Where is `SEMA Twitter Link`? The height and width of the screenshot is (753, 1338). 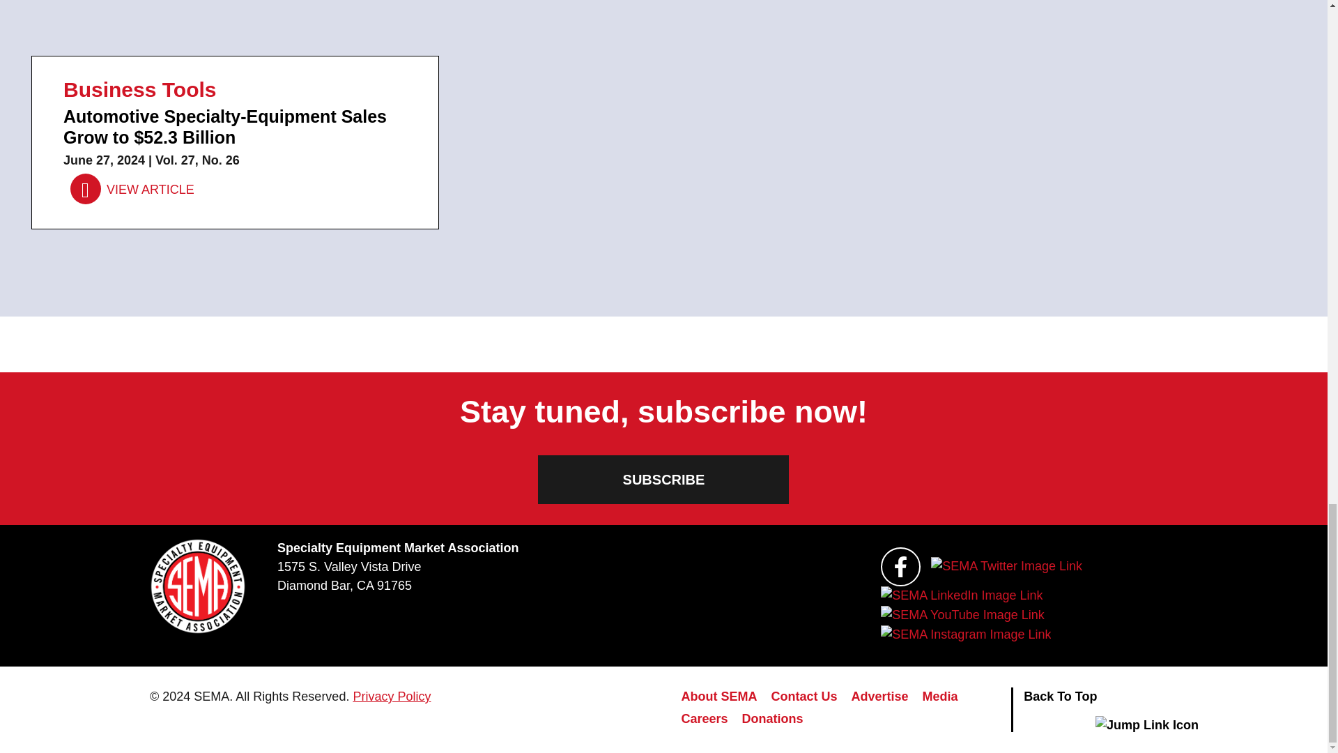 SEMA Twitter Link is located at coordinates (1006, 566).